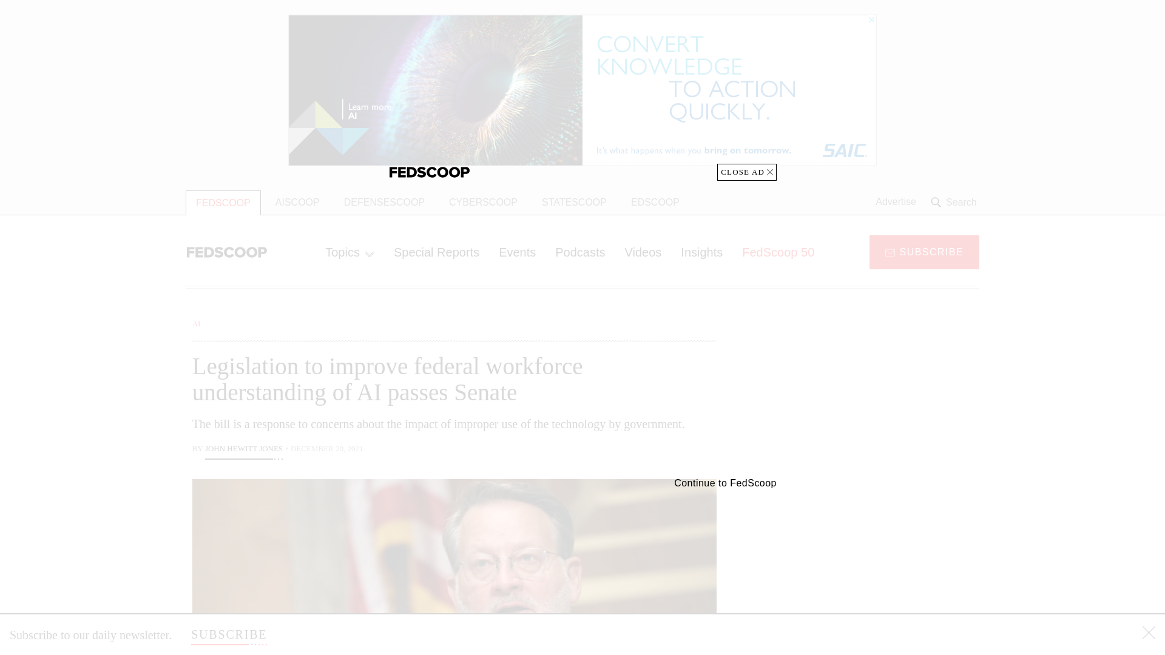 This screenshot has height=655, width=1165. I want to click on EDSCOOP, so click(655, 203).